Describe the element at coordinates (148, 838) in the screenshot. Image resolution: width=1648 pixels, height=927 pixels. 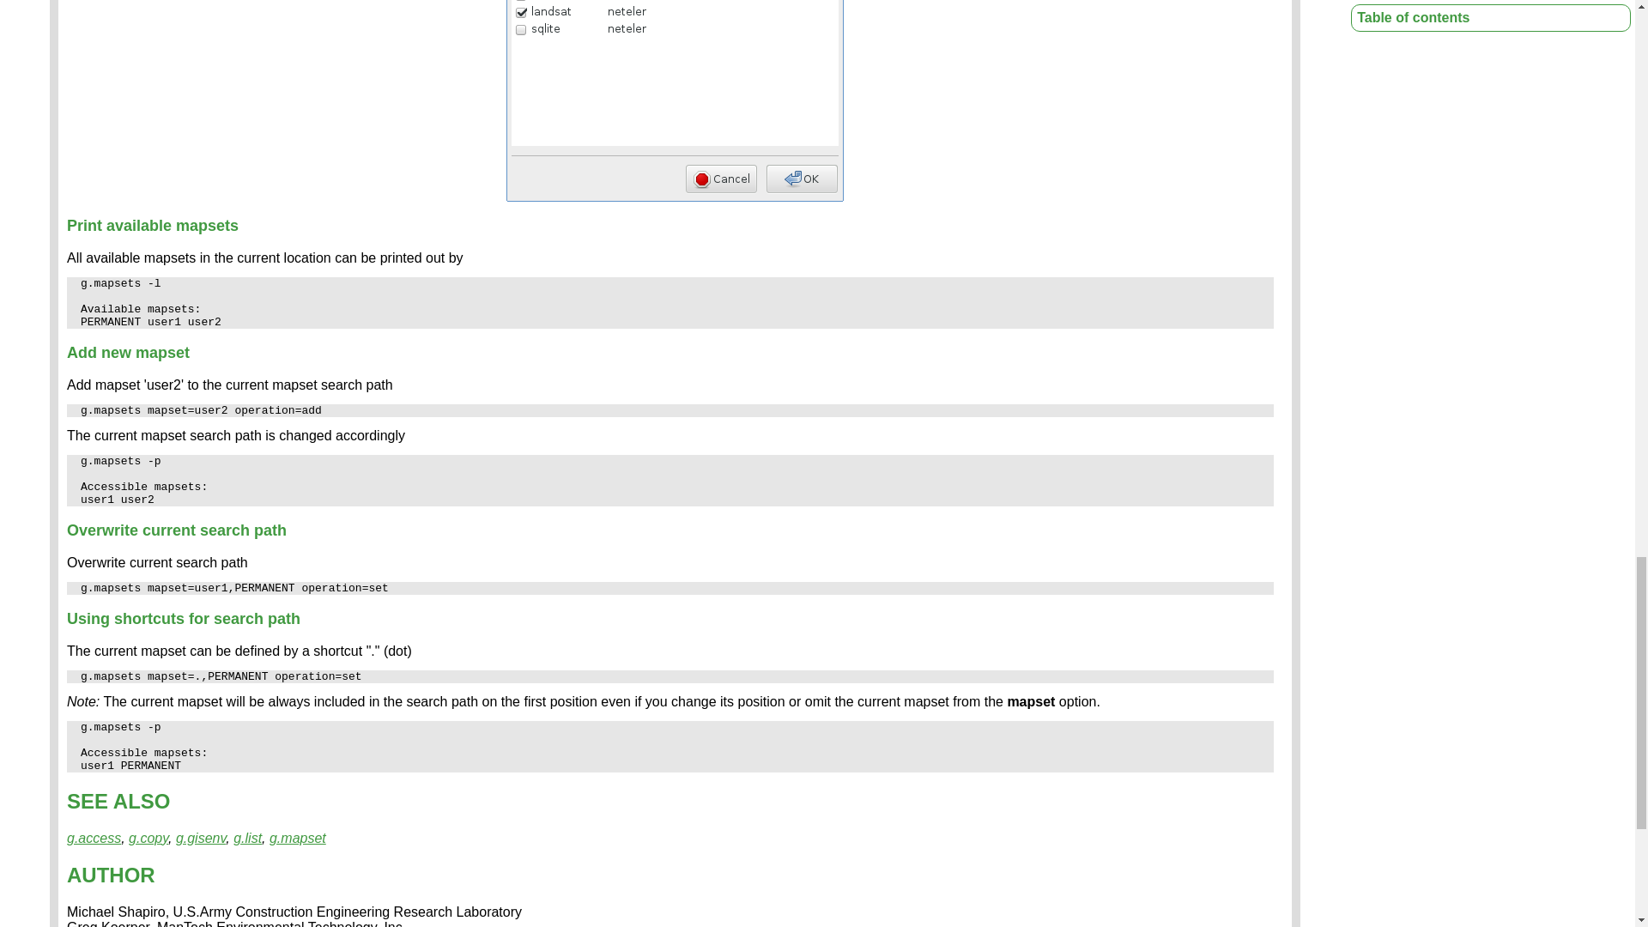
I see `g.copy` at that location.